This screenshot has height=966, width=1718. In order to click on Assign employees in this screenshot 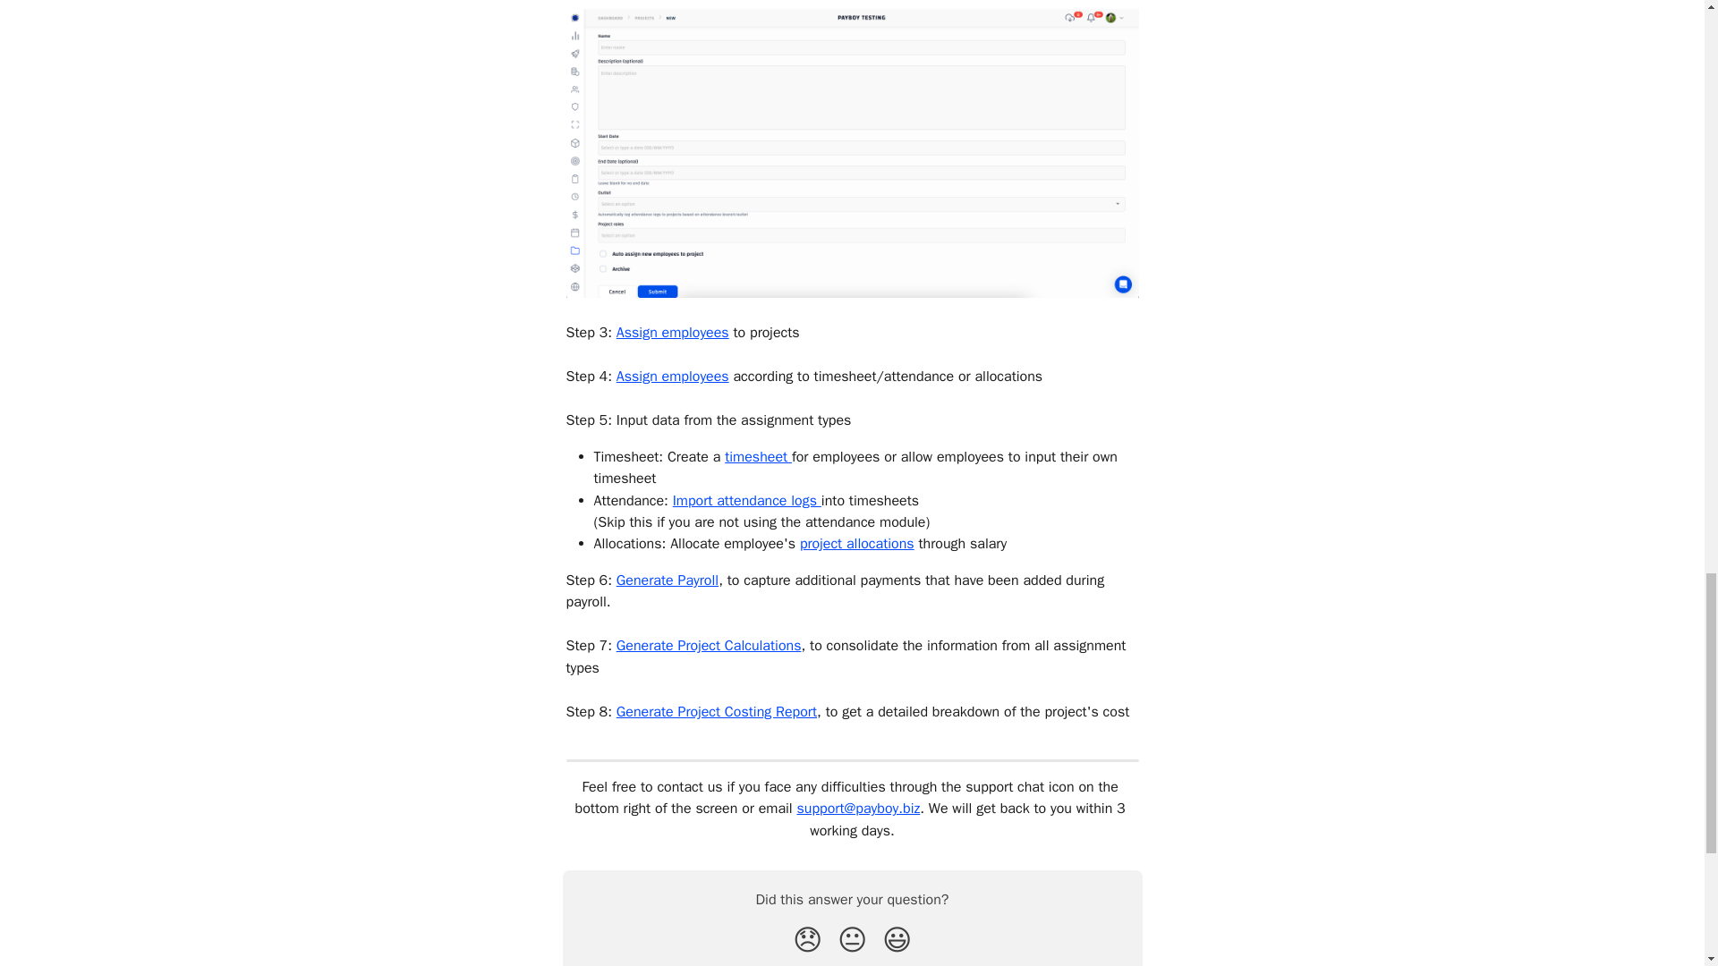, I will do `click(673, 376)`.